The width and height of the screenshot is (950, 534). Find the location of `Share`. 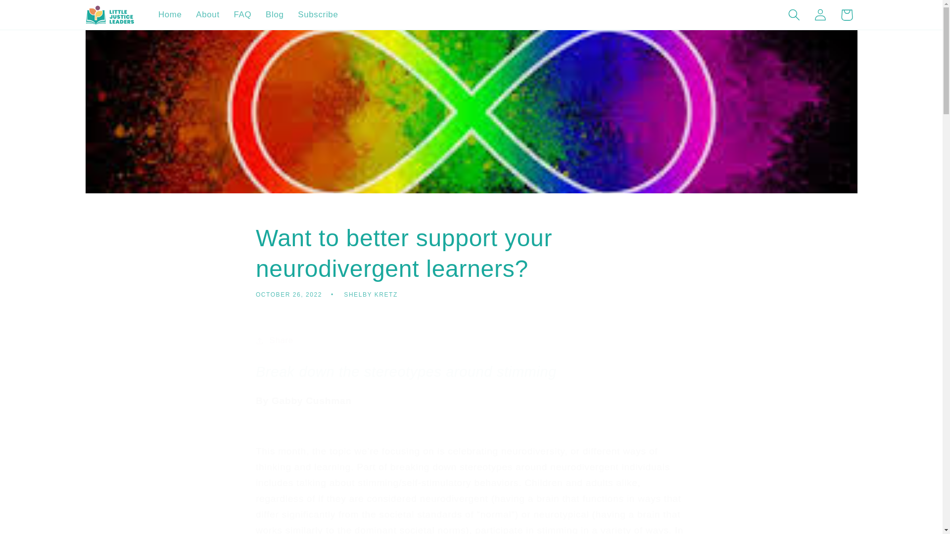

Share is located at coordinates (471, 341).